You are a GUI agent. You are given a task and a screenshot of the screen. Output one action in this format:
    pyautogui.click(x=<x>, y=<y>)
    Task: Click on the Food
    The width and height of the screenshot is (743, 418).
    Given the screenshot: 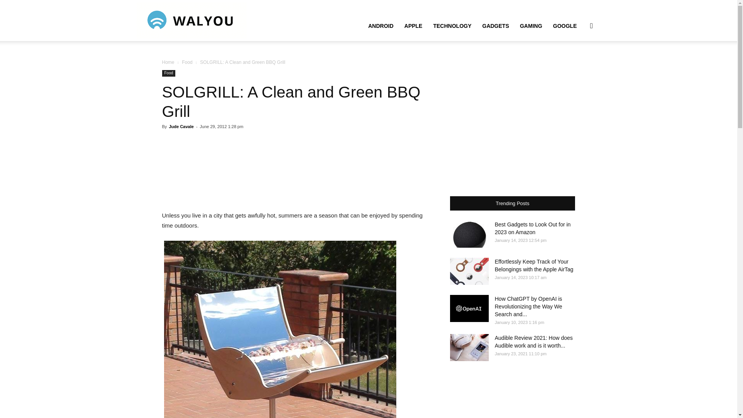 What is the action you would take?
    pyautogui.click(x=187, y=62)
    